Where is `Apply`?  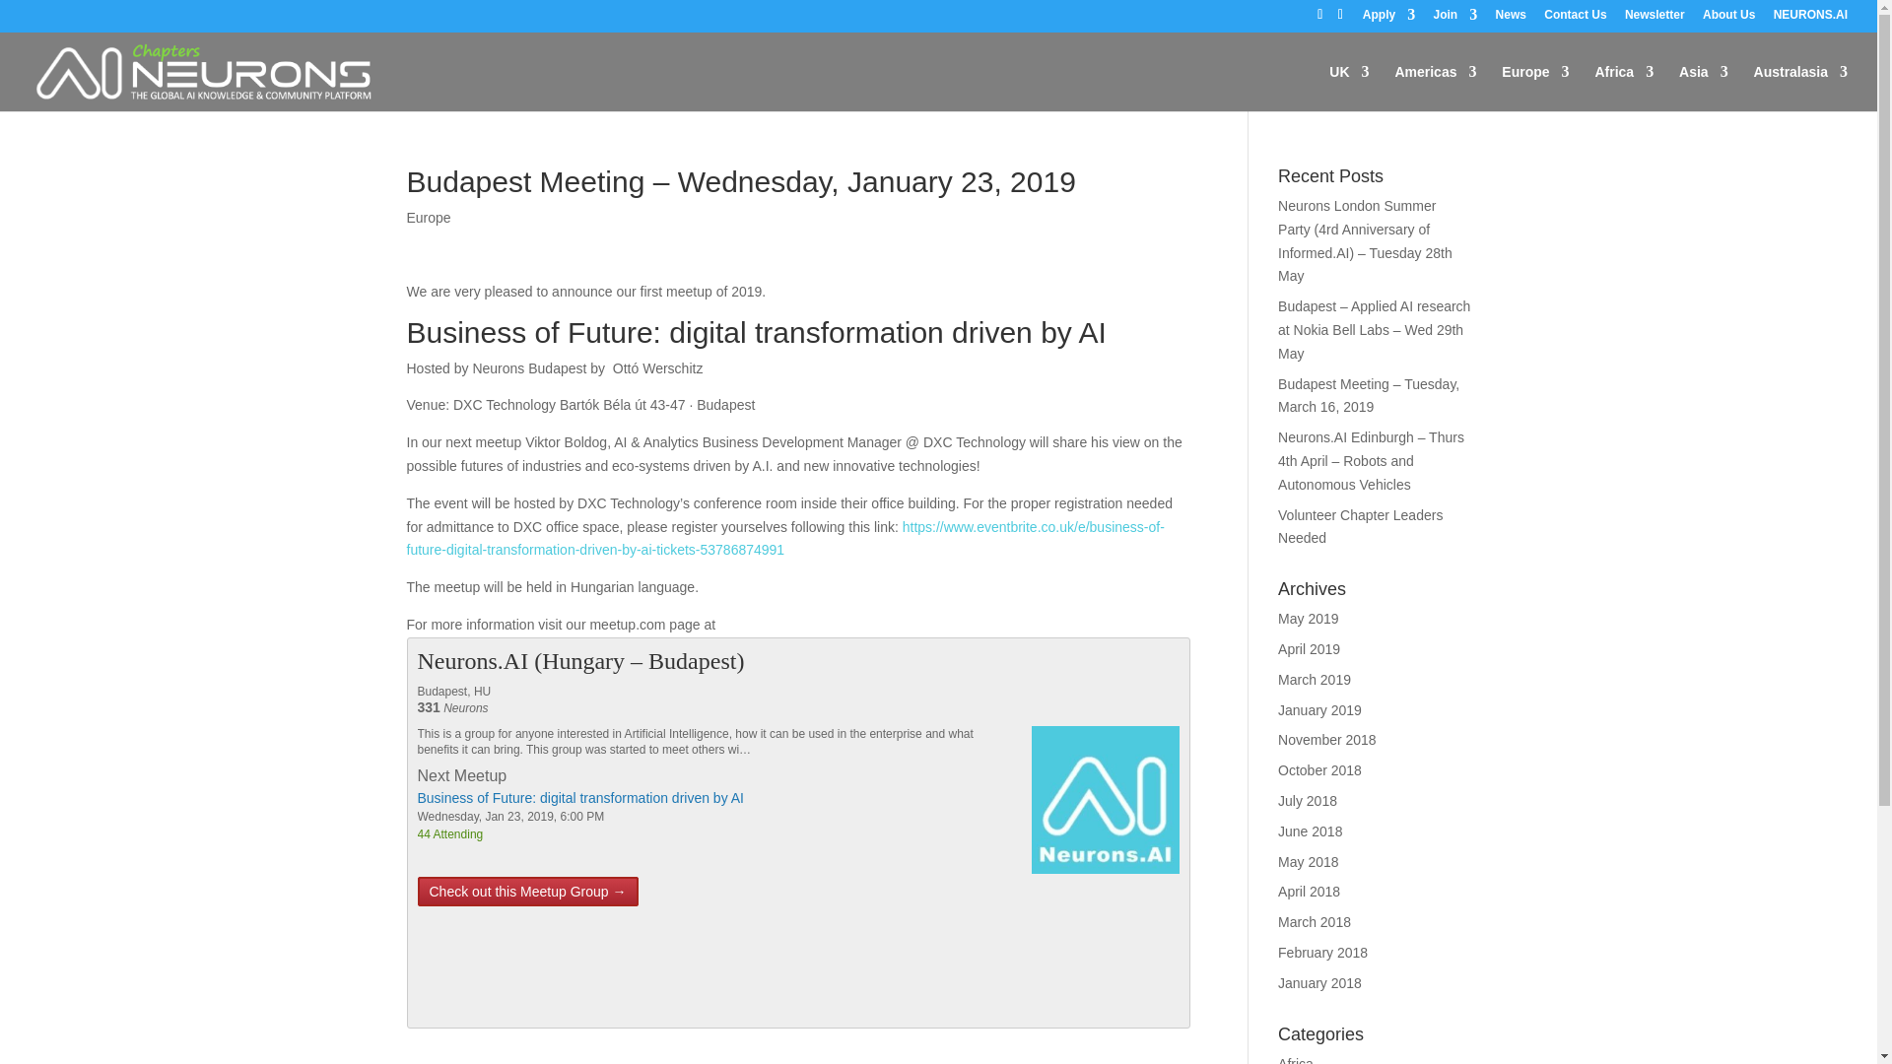
Apply is located at coordinates (1388, 19).